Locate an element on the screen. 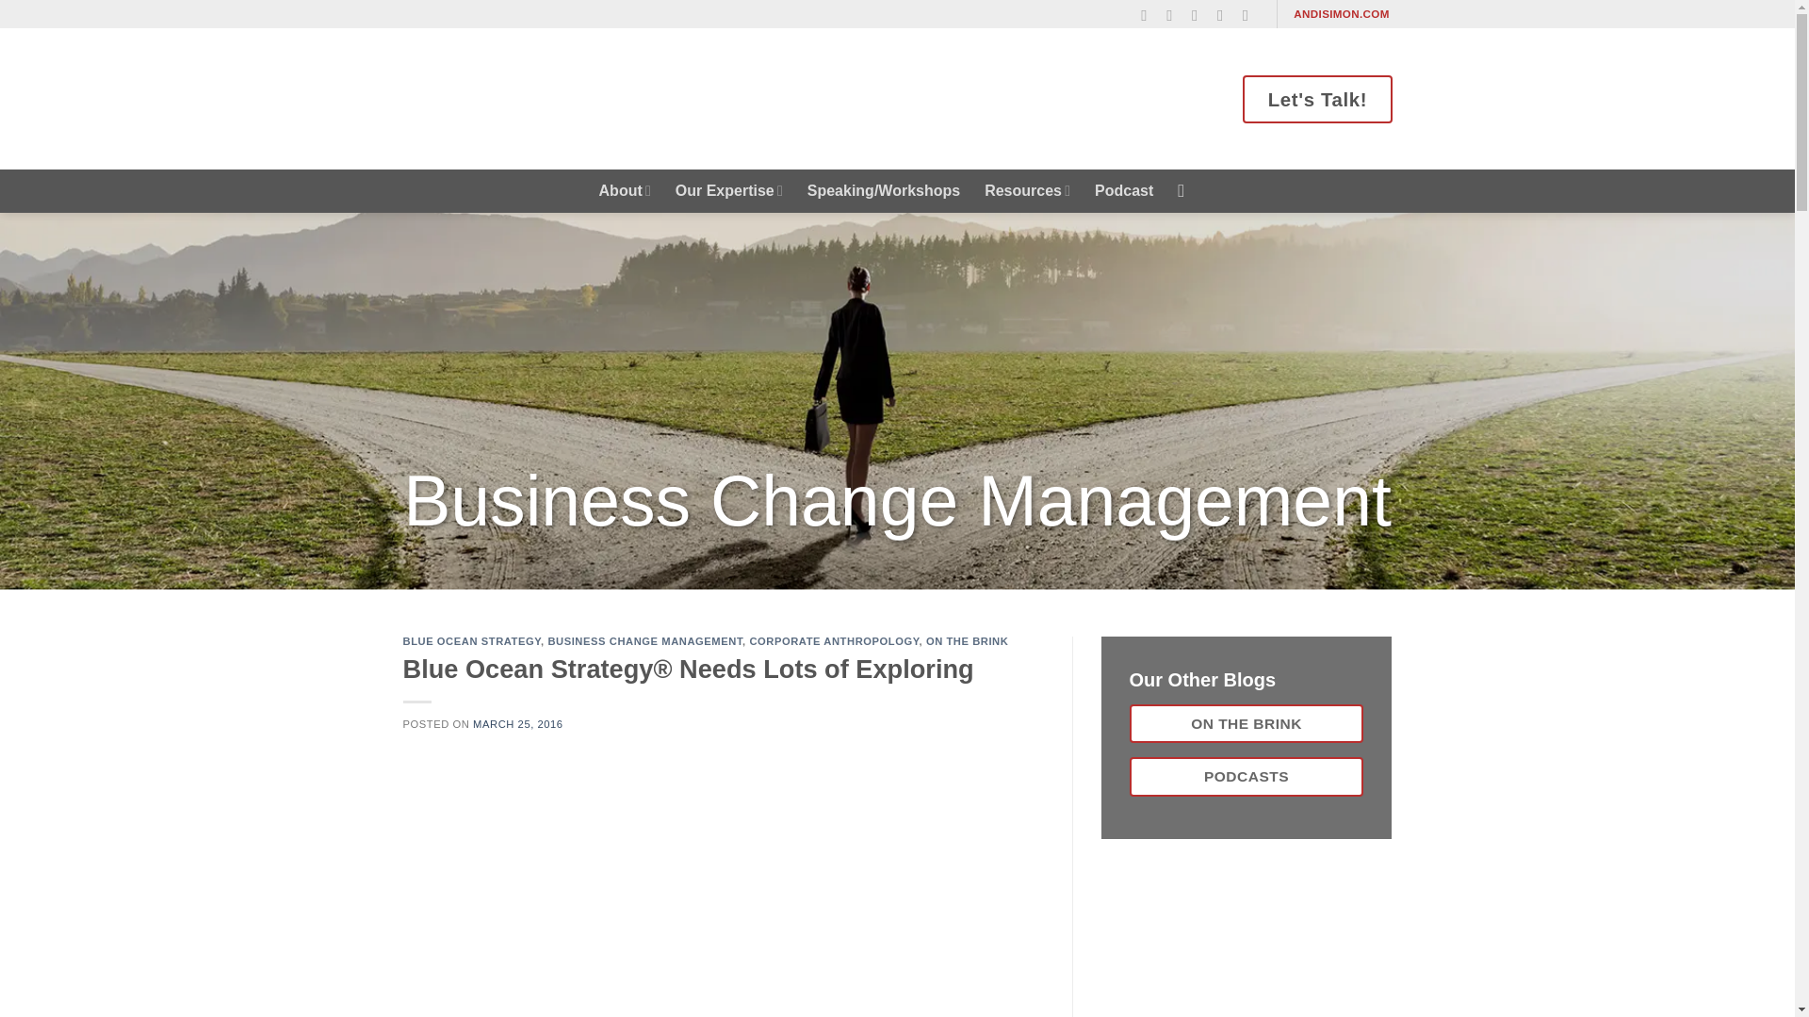  Follow on Instagram is located at coordinates (1174, 15).